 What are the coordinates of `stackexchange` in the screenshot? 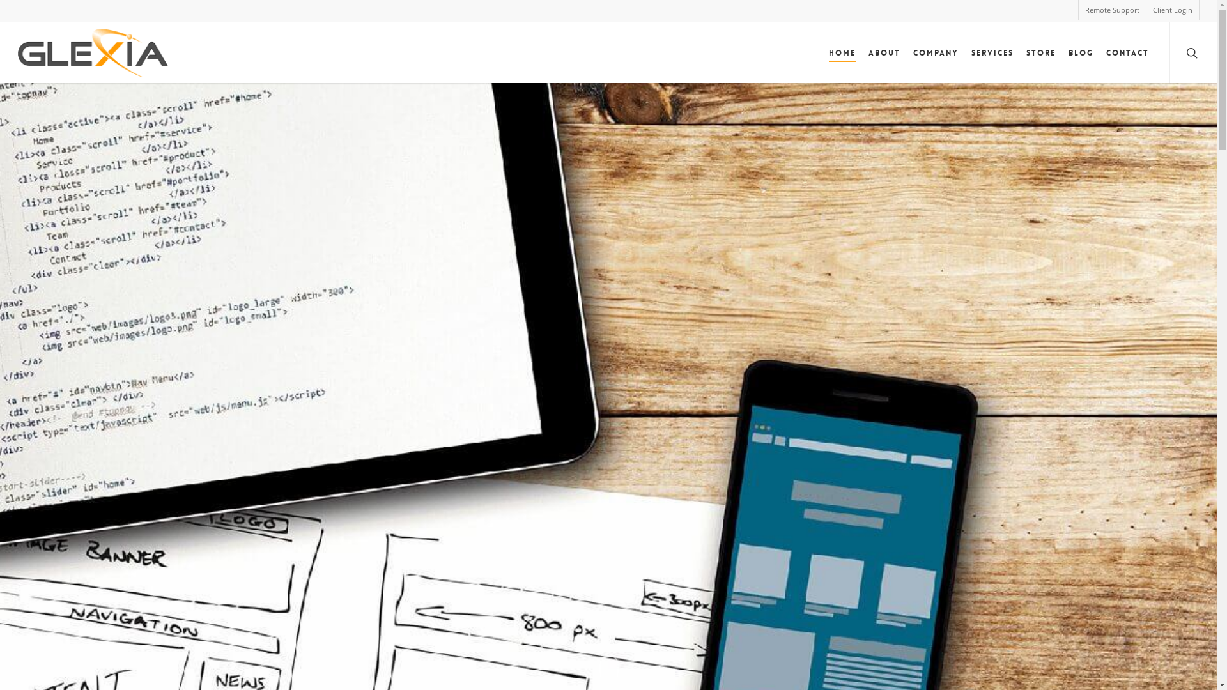 It's located at (1002, 669).